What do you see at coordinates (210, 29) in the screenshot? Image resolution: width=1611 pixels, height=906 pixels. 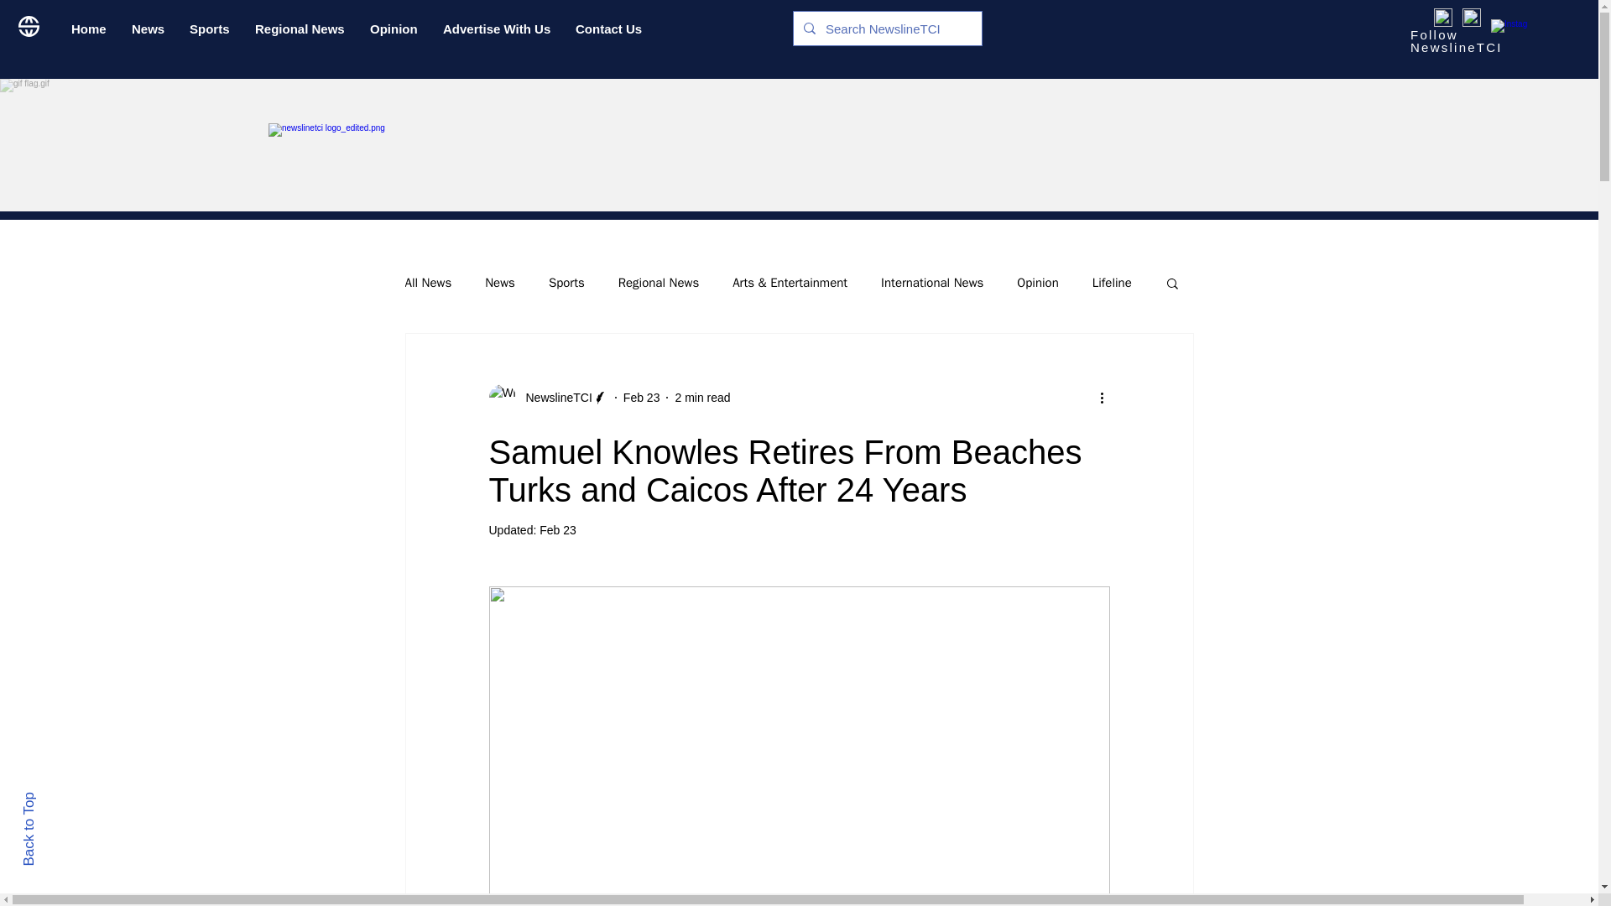 I see `Sports` at bounding box center [210, 29].